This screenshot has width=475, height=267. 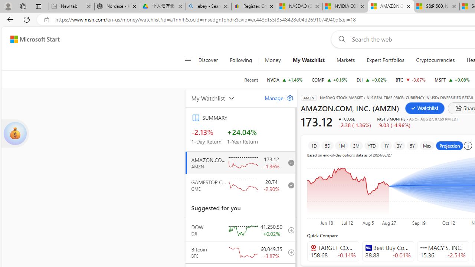 What do you see at coordinates (341, 145) in the screenshot?
I see `1M` at bounding box center [341, 145].